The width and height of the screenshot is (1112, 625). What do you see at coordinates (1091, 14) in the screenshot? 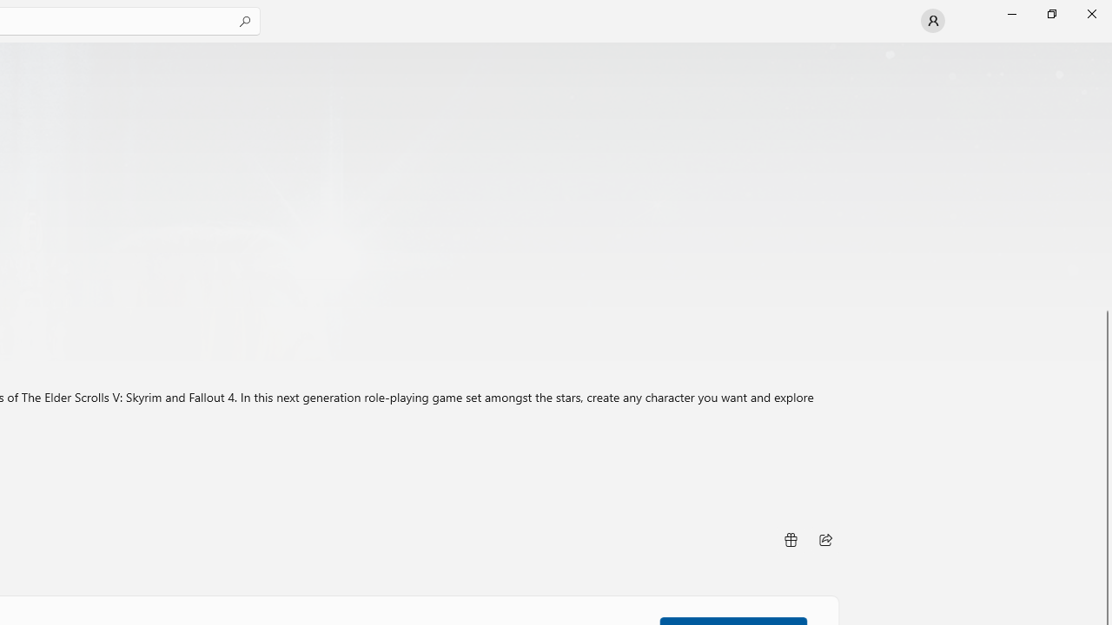
I see `Close Microsoft Store` at bounding box center [1091, 14].